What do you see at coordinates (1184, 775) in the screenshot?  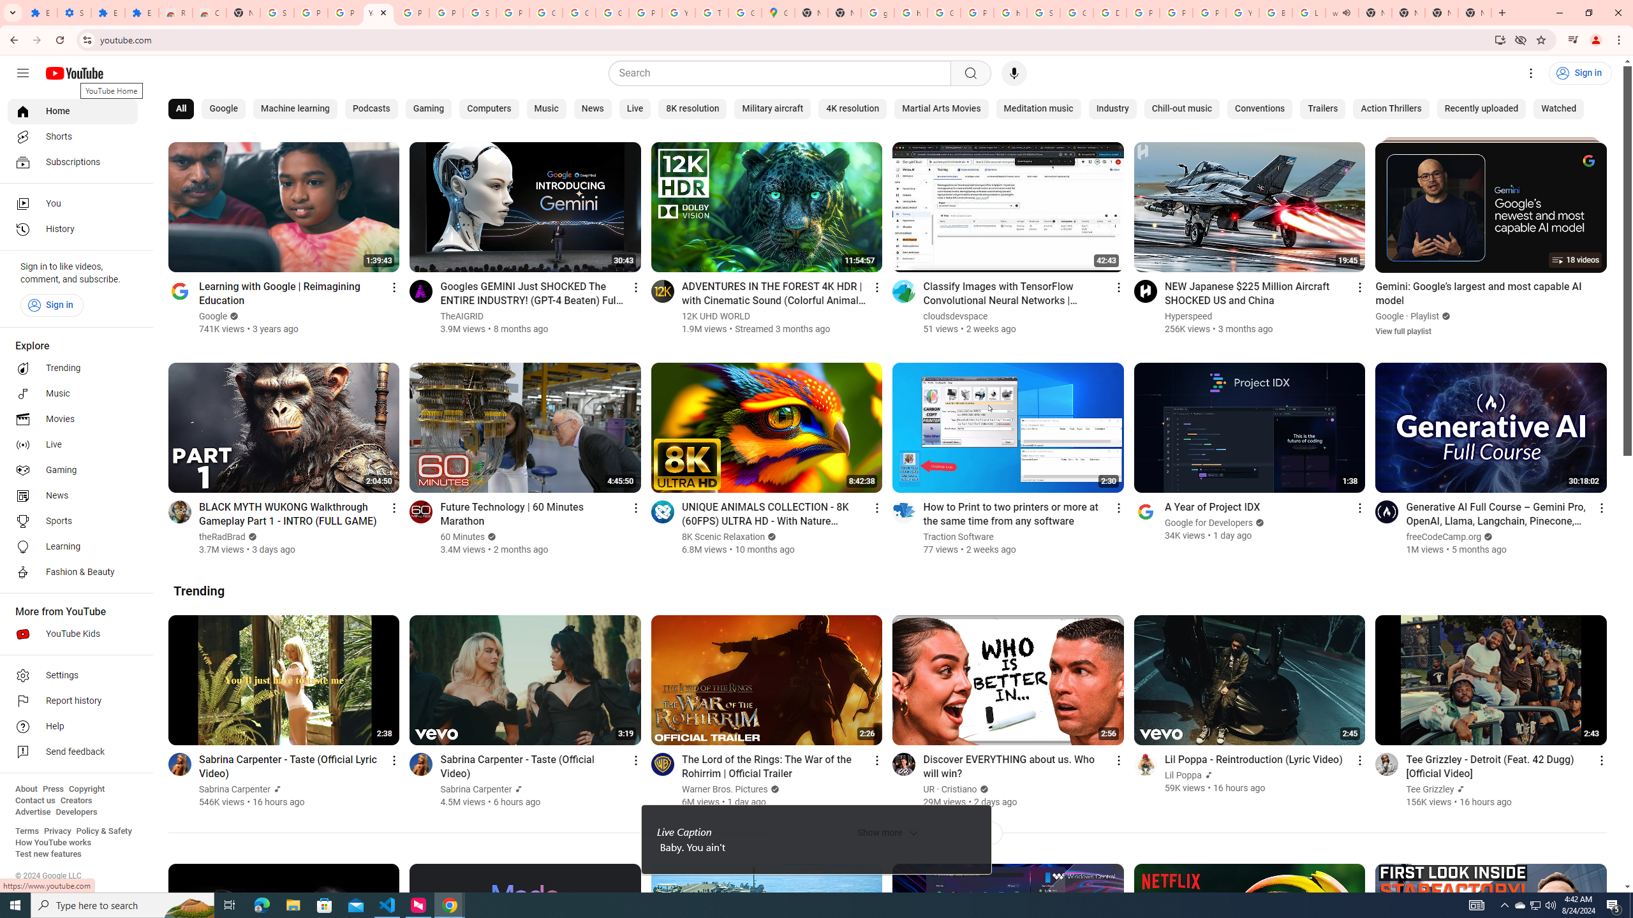 I see `Lil Poppa` at bounding box center [1184, 775].